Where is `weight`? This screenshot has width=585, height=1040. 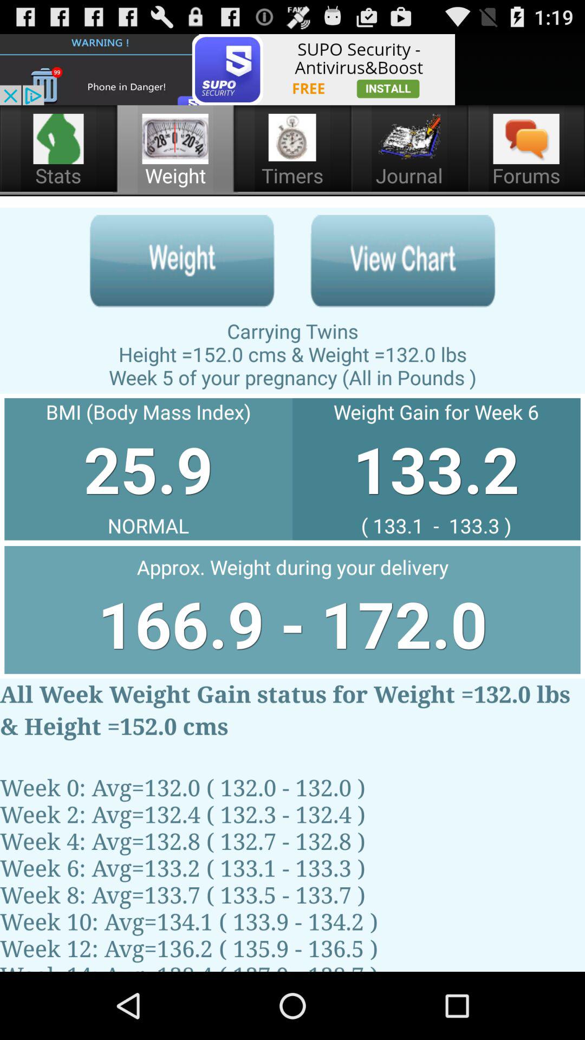
weight is located at coordinates (182, 261).